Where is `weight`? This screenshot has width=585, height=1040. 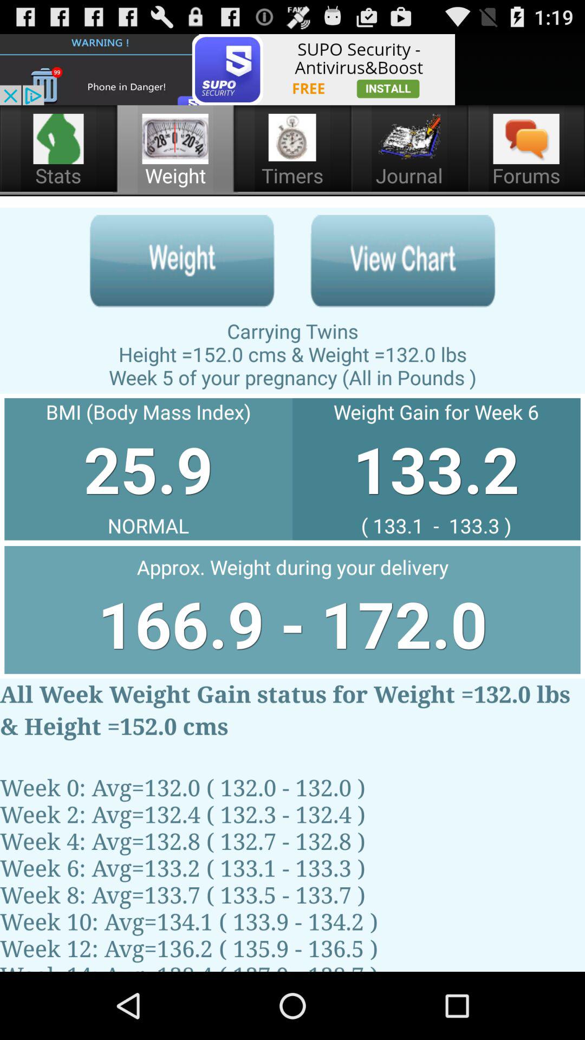
weight is located at coordinates (182, 261).